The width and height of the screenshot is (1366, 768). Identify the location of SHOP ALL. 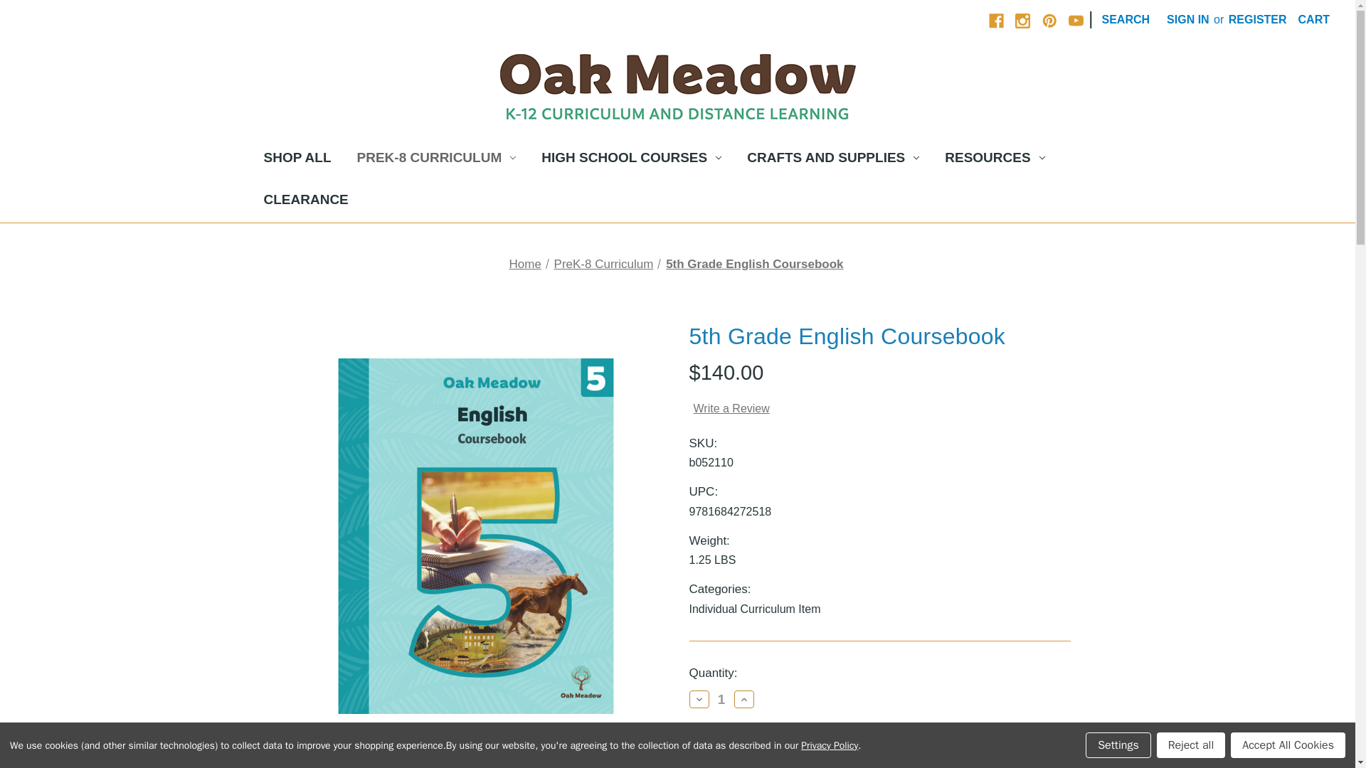
(297, 159).